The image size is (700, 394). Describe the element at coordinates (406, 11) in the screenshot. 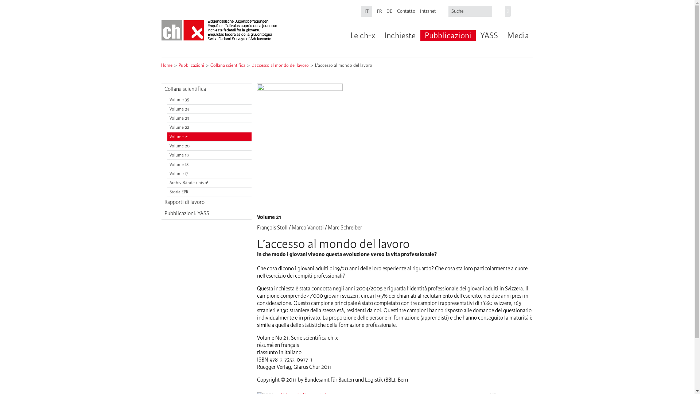

I see `Contatto` at that location.